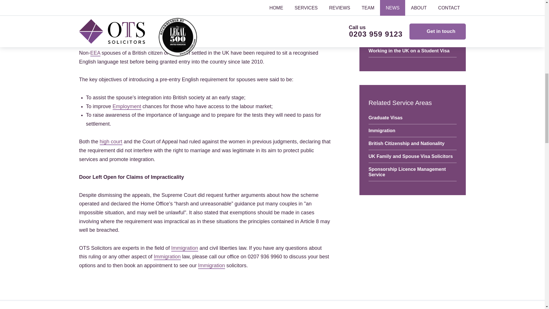 The height and width of the screenshot is (309, 549). I want to click on Graduate Visas, so click(412, 118).